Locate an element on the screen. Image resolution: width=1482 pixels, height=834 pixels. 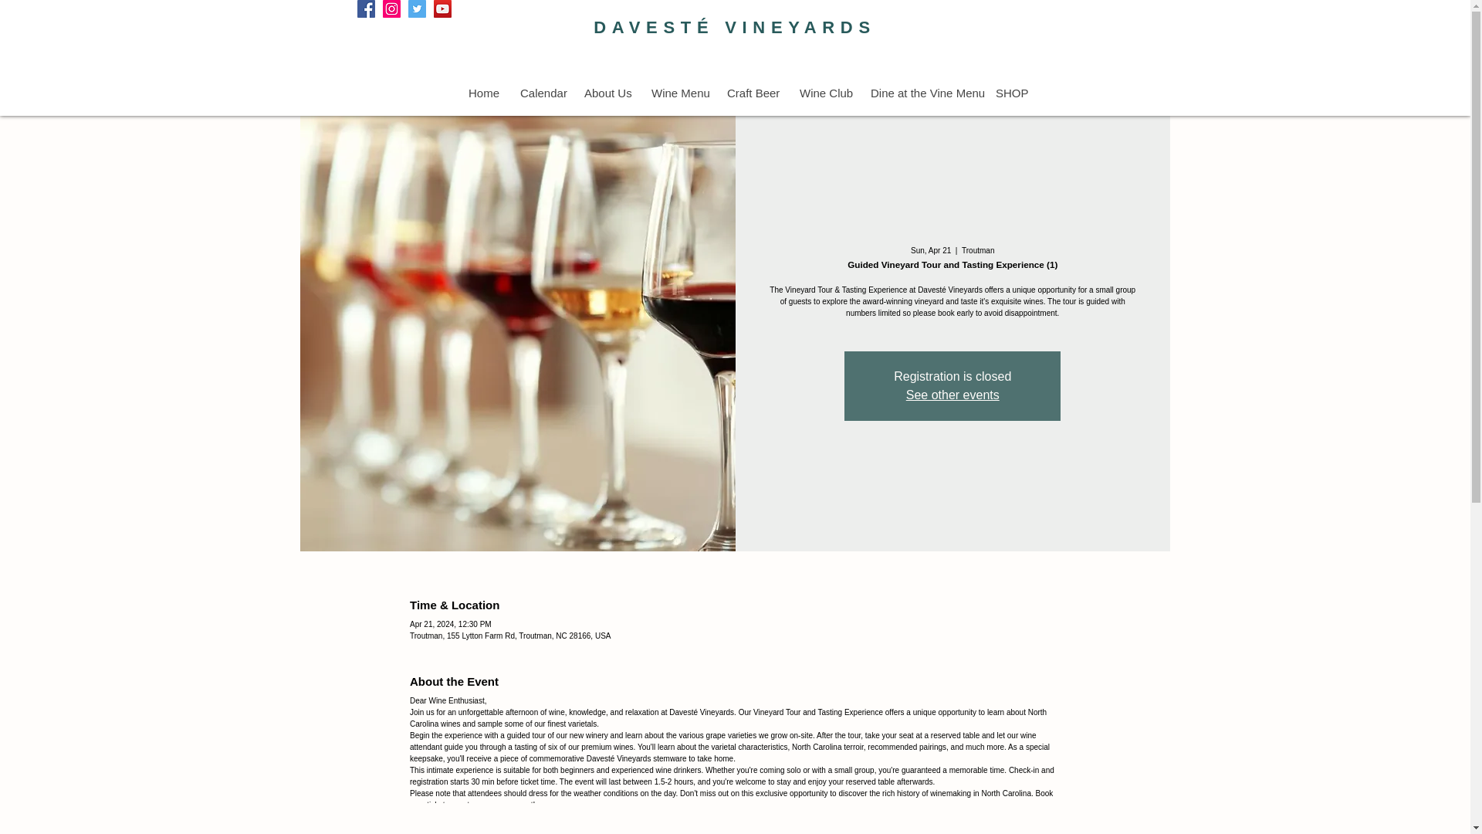
Craft Beer is located at coordinates (750, 93).